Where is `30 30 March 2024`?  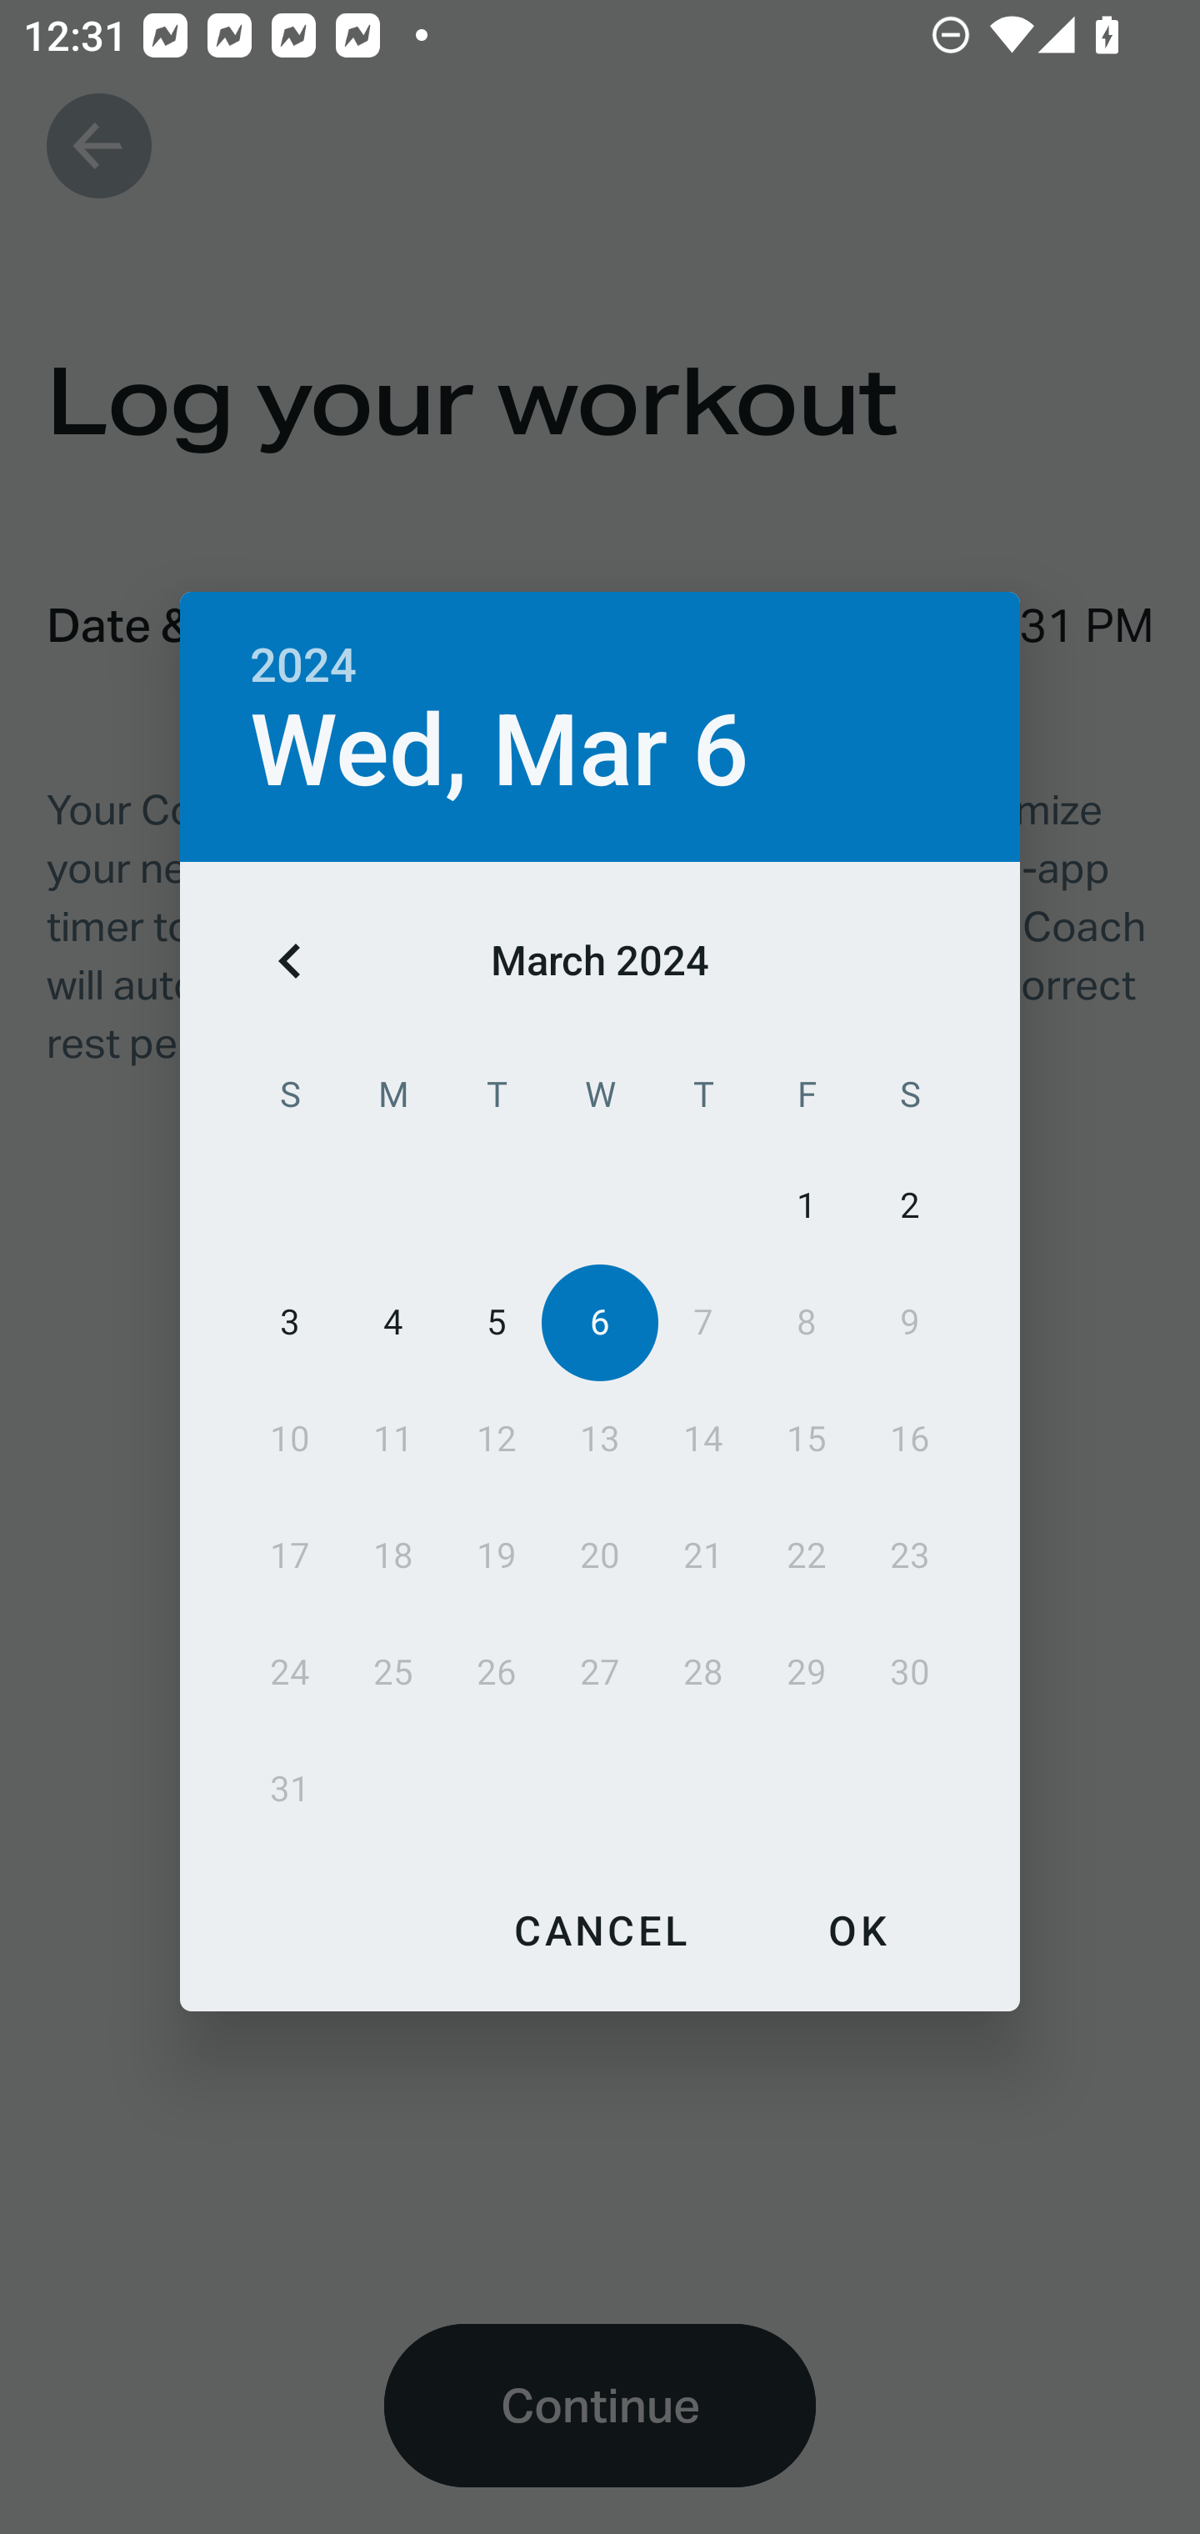 30 30 March 2024 is located at coordinates (909, 1672).